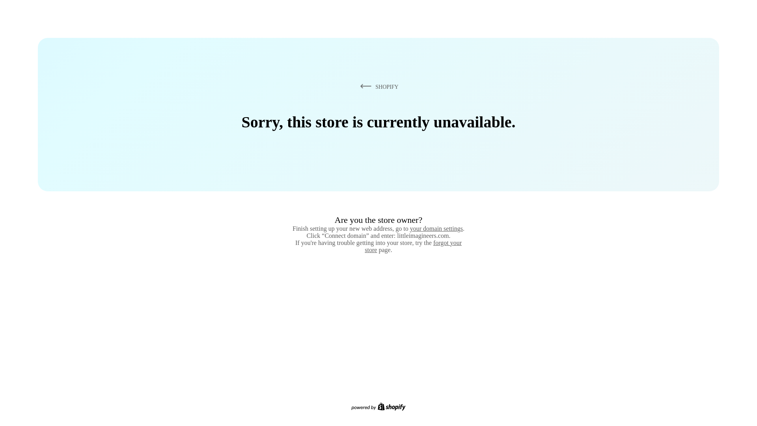 The width and height of the screenshot is (757, 426). I want to click on SHOPIFY, so click(378, 86).